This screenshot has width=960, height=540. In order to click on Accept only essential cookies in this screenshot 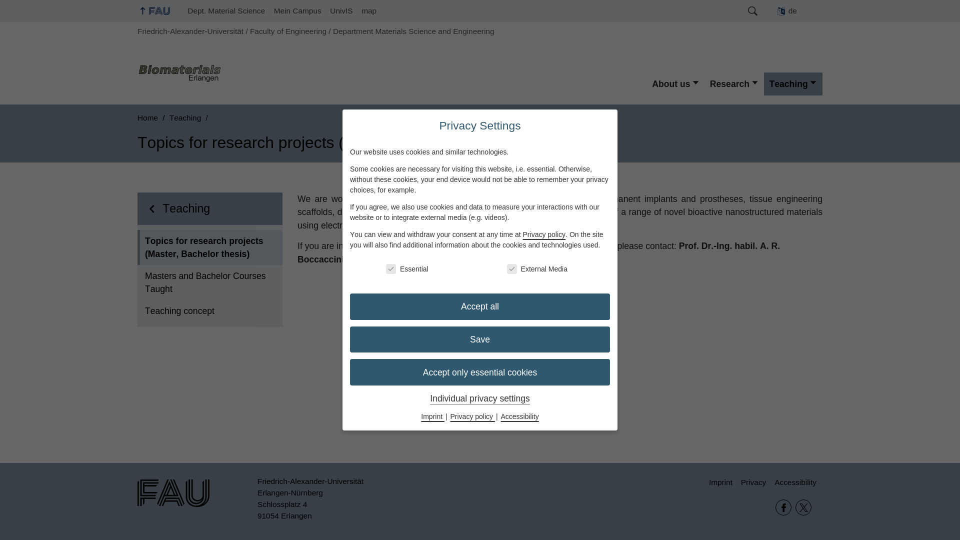, I will do `click(480, 372)`.